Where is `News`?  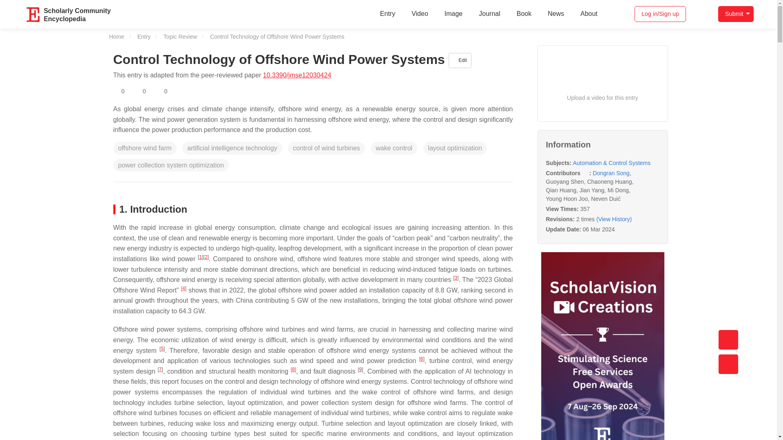
News is located at coordinates (555, 14).